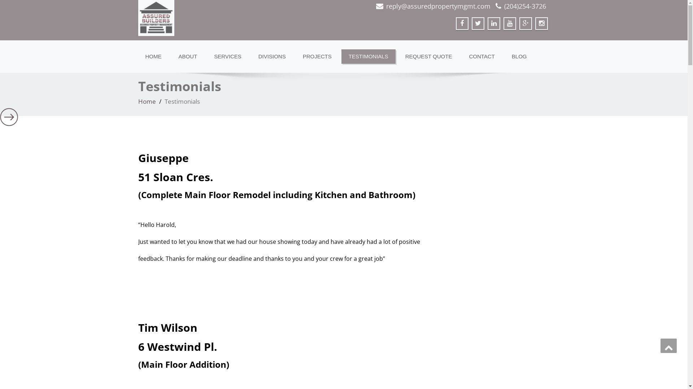  I want to click on HOME, so click(153, 57).